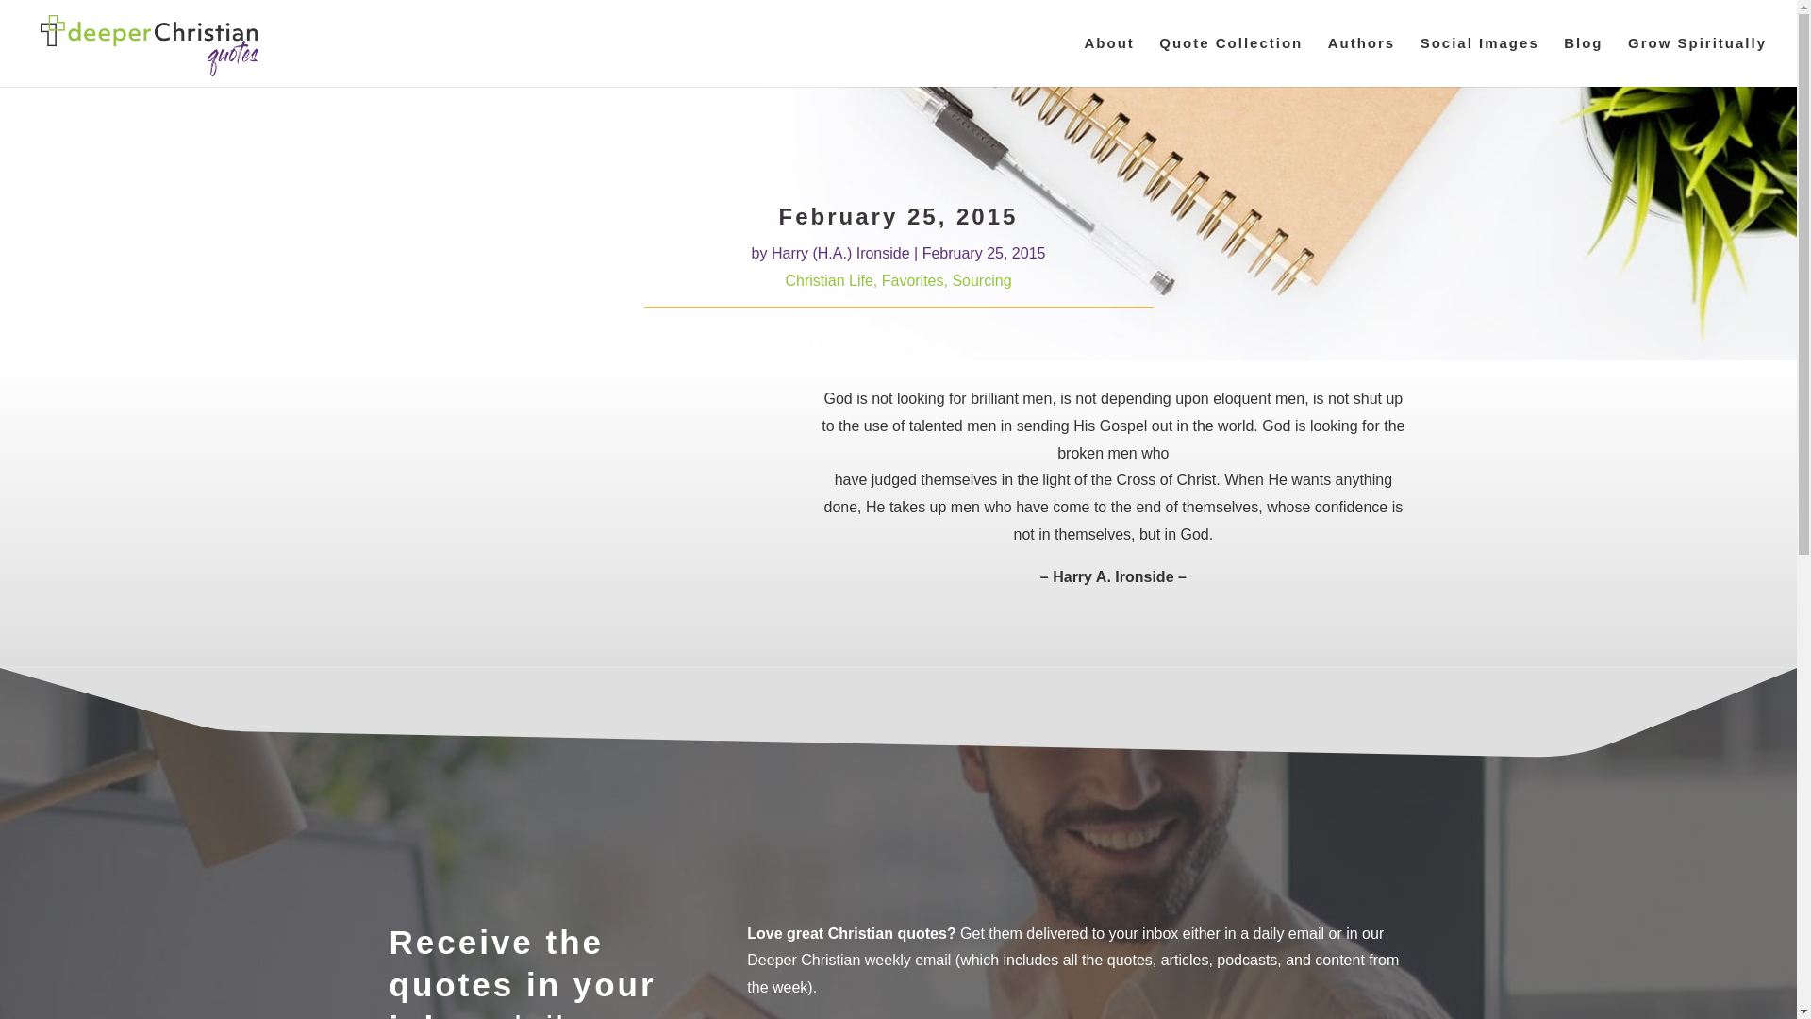 The image size is (1811, 1019). Describe the element at coordinates (1479, 60) in the screenshot. I see `Social Images` at that location.